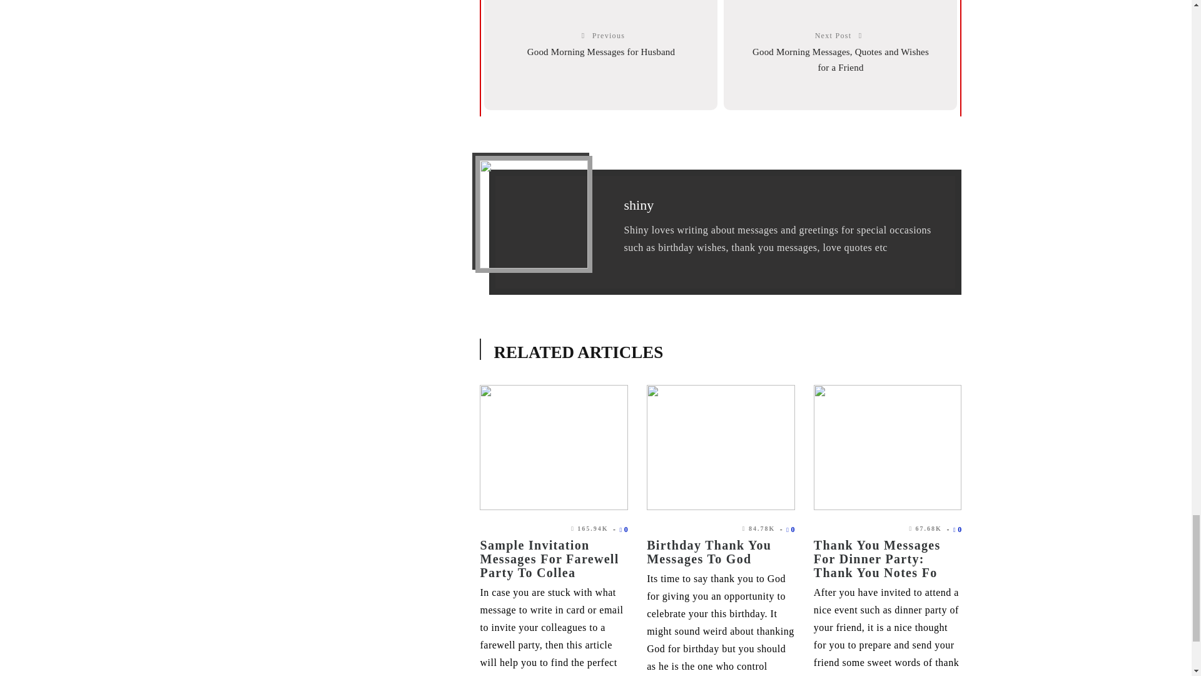 This screenshot has width=1201, height=676. I want to click on shiny, so click(638, 205).